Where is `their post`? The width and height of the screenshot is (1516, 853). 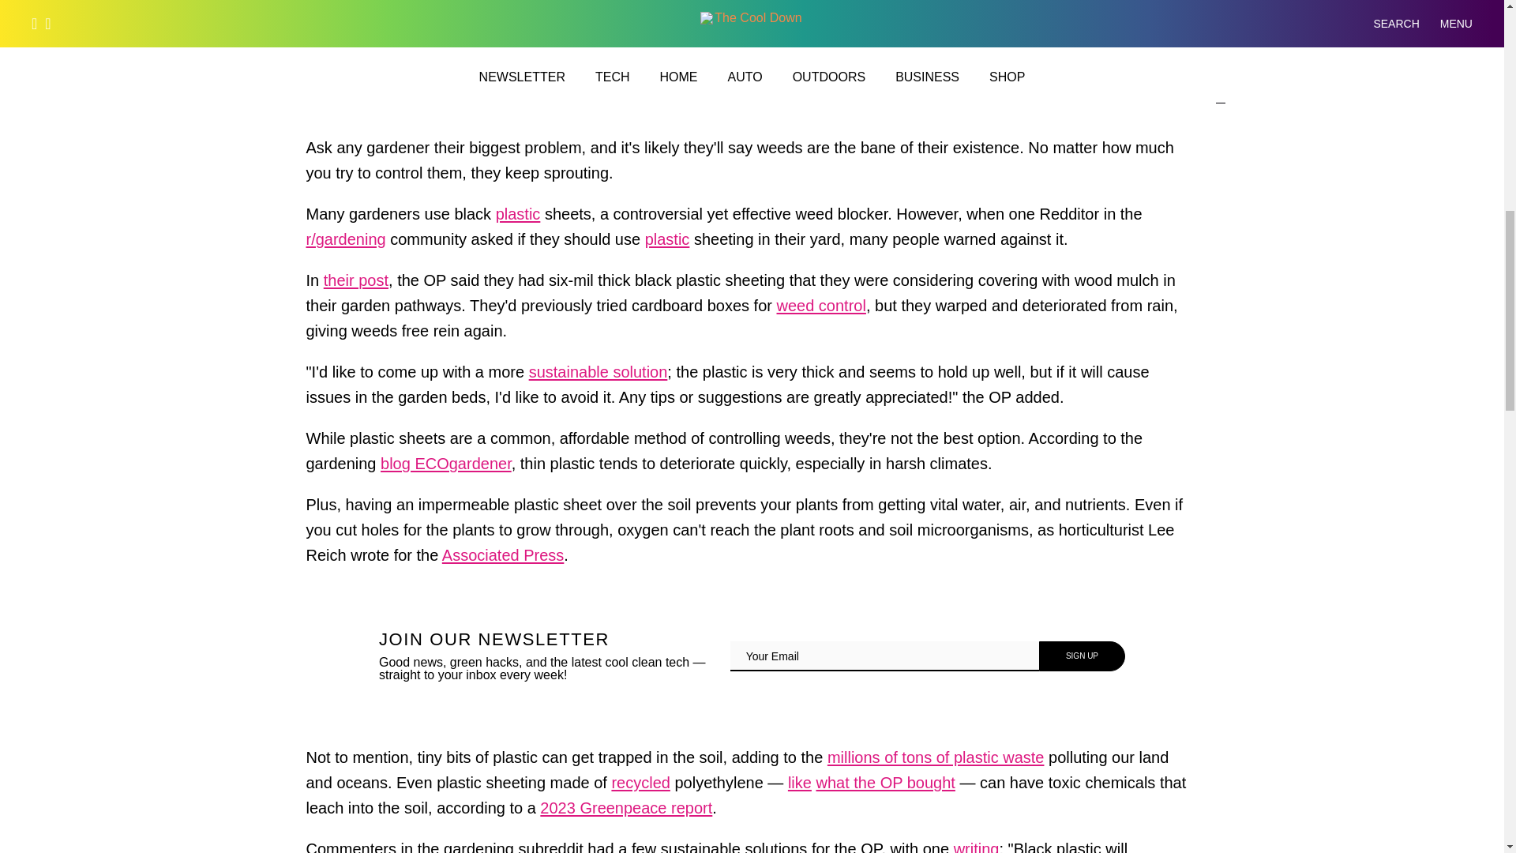 their post is located at coordinates (355, 284).